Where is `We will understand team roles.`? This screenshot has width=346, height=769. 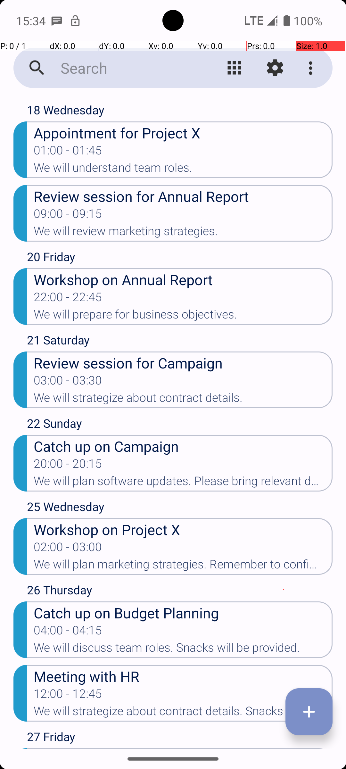 We will understand team roles. is located at coordinates (183, 170).